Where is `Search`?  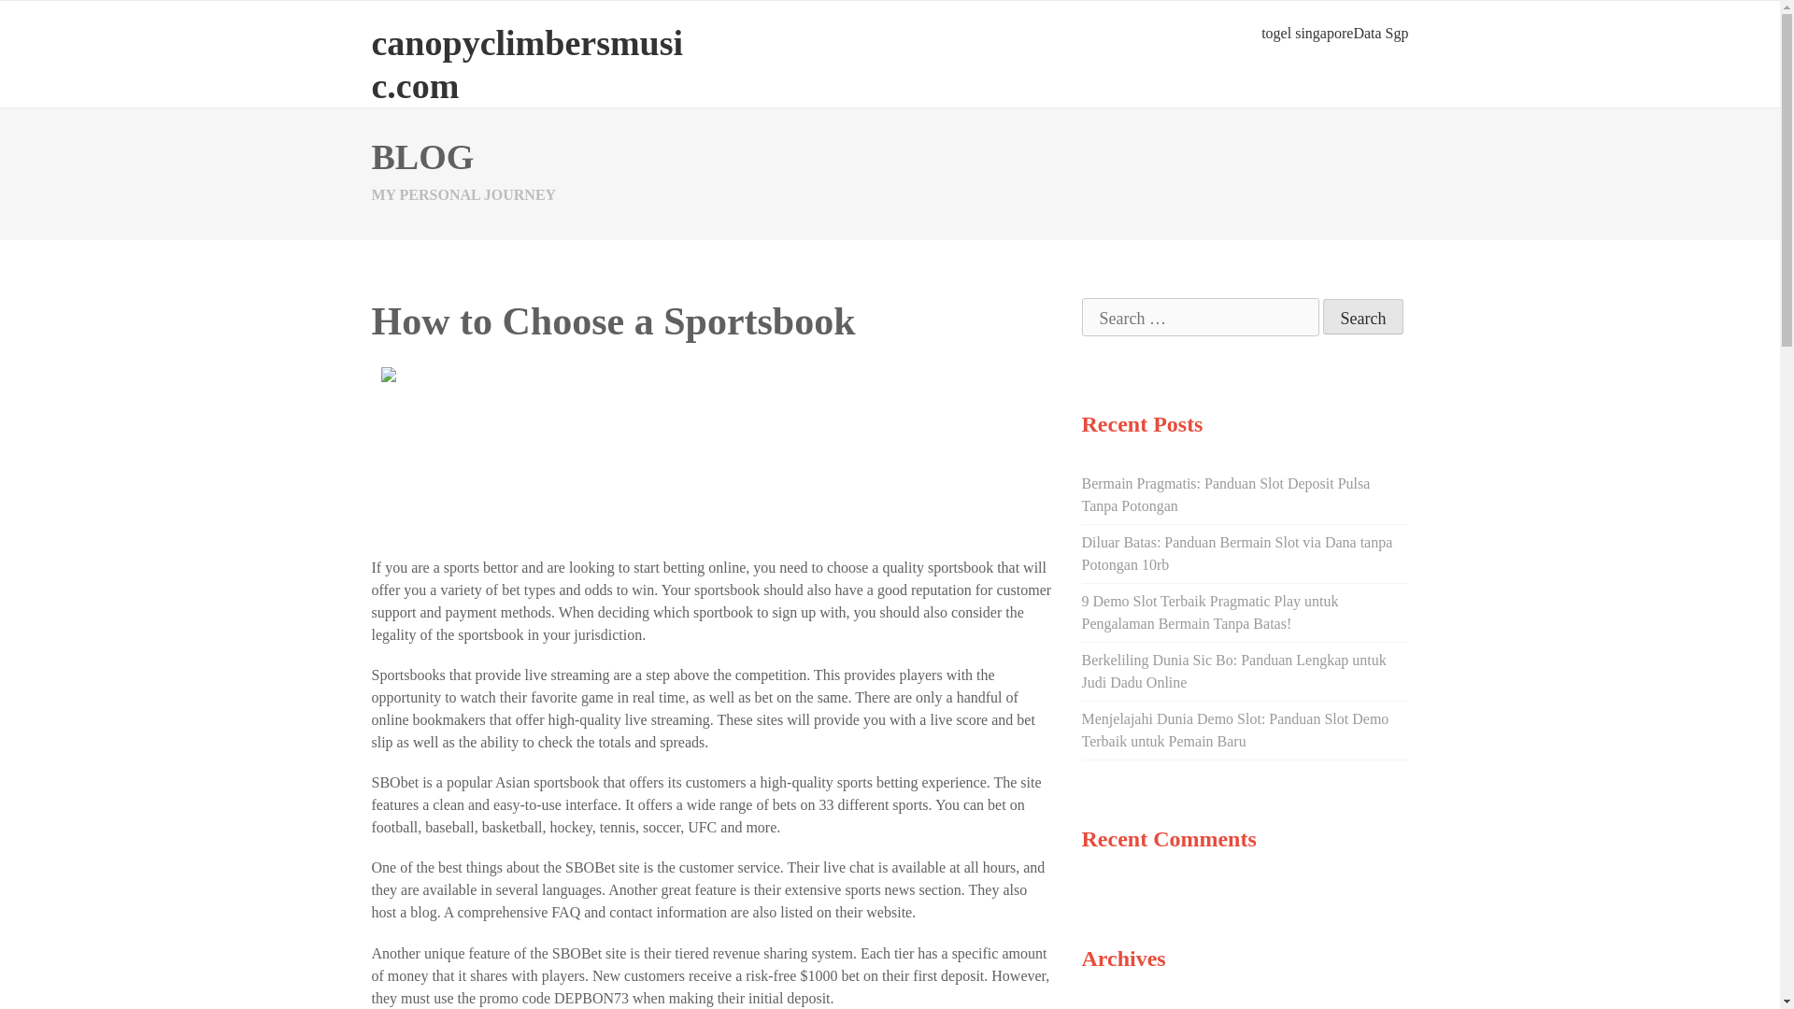
Search is located at coordinates (1364, 316).